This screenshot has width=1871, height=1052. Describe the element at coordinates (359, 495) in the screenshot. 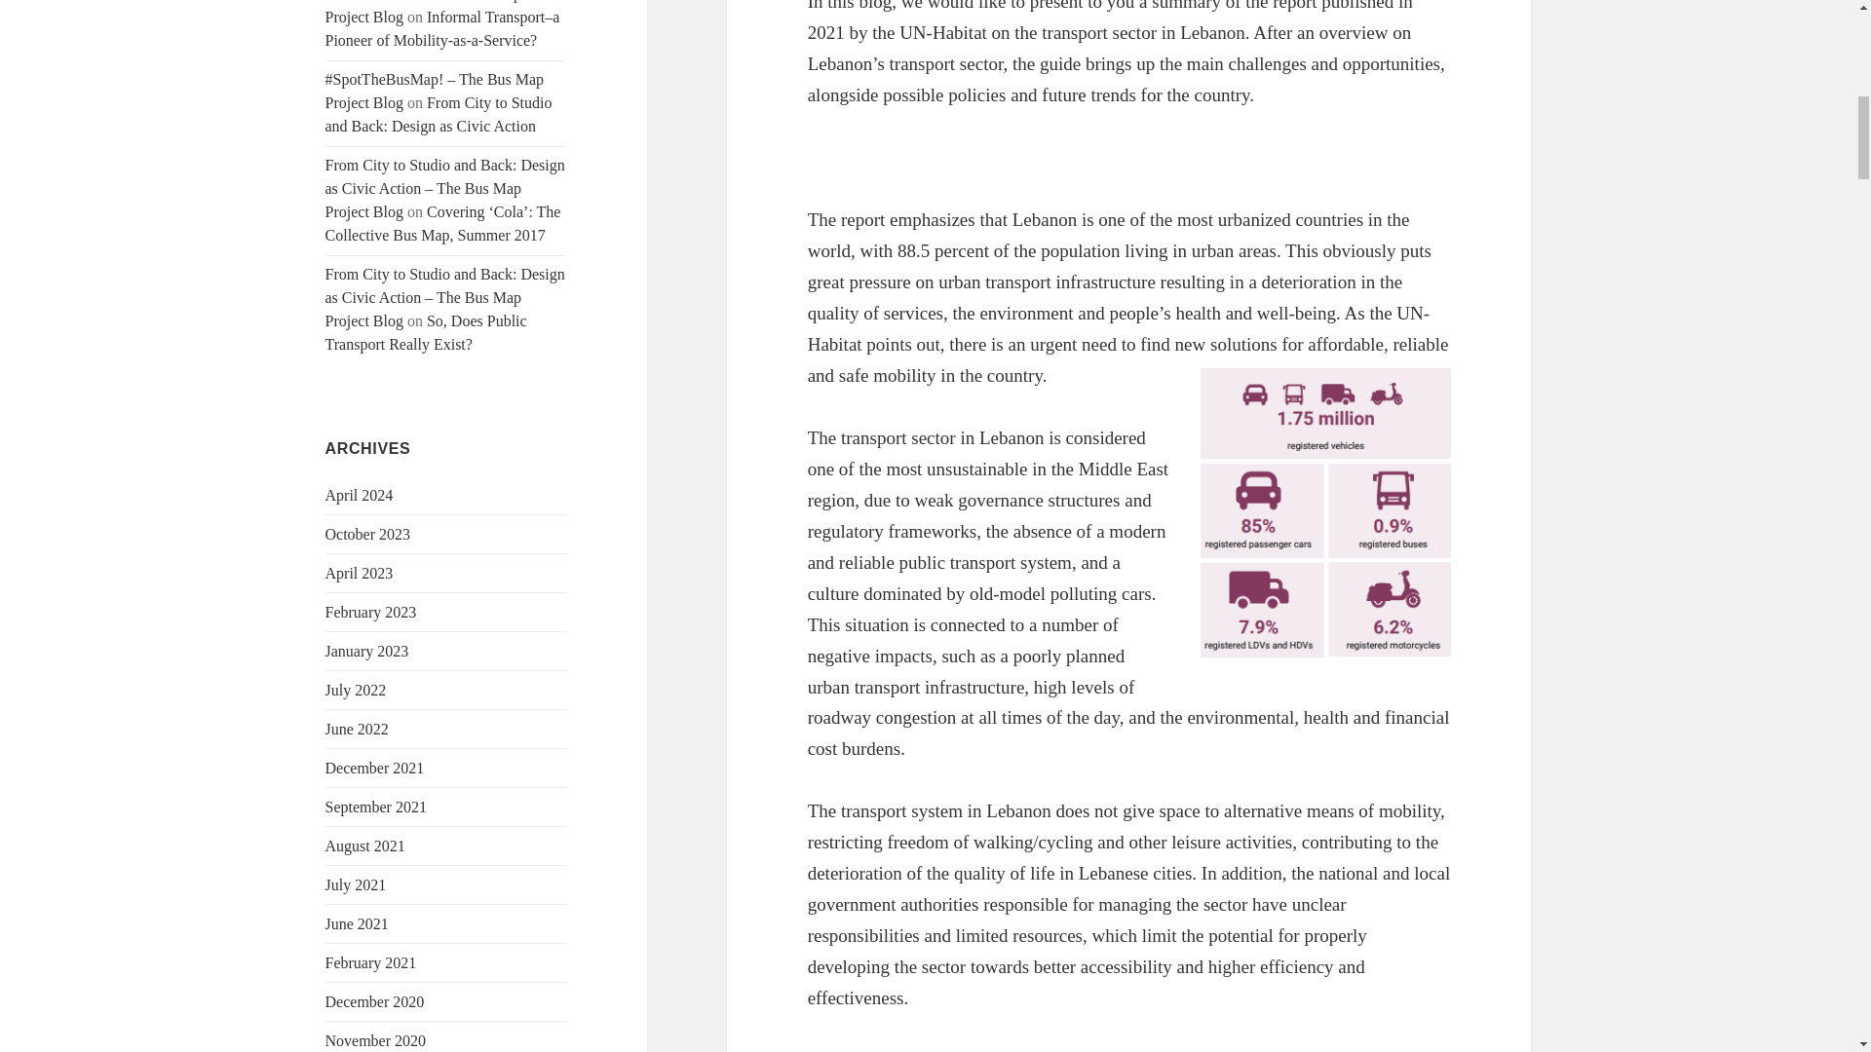

I see `April 2024` at that location.